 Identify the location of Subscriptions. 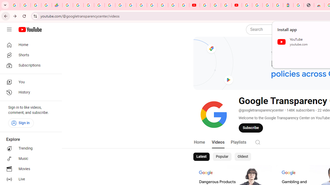
(29, 65).